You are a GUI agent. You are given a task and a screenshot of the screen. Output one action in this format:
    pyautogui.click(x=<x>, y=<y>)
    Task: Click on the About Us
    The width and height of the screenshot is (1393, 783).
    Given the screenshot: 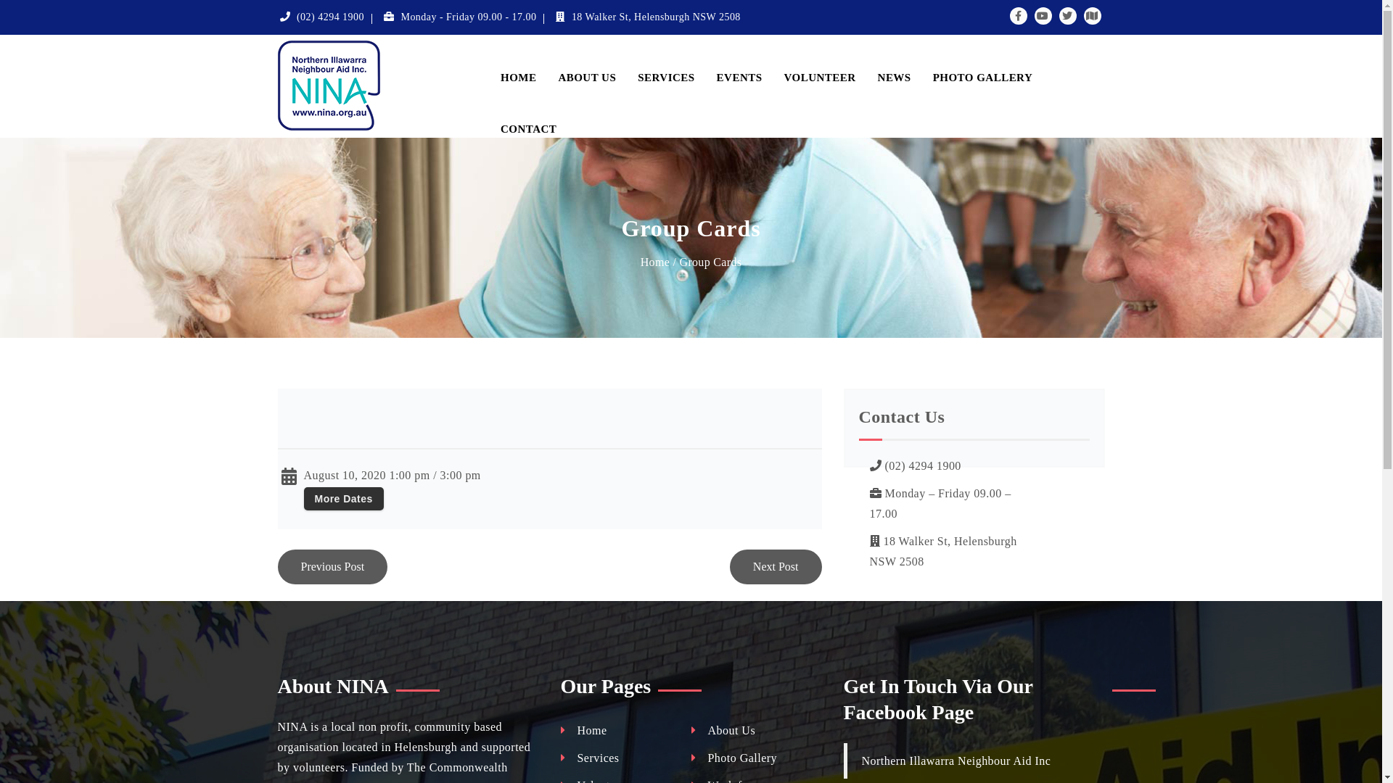 What is the action you would take?
    pyautogui.click(x=723, y=731)
    